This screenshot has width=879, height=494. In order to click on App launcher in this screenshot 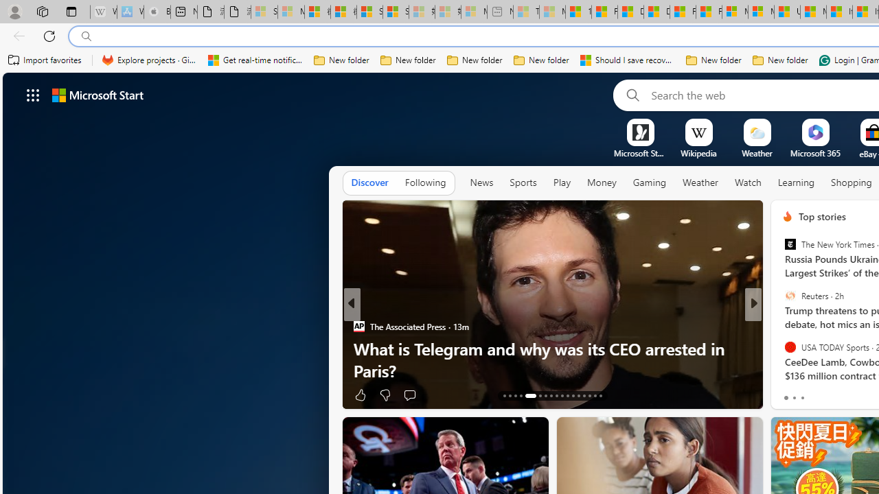, I will do `click(33, 95)`.